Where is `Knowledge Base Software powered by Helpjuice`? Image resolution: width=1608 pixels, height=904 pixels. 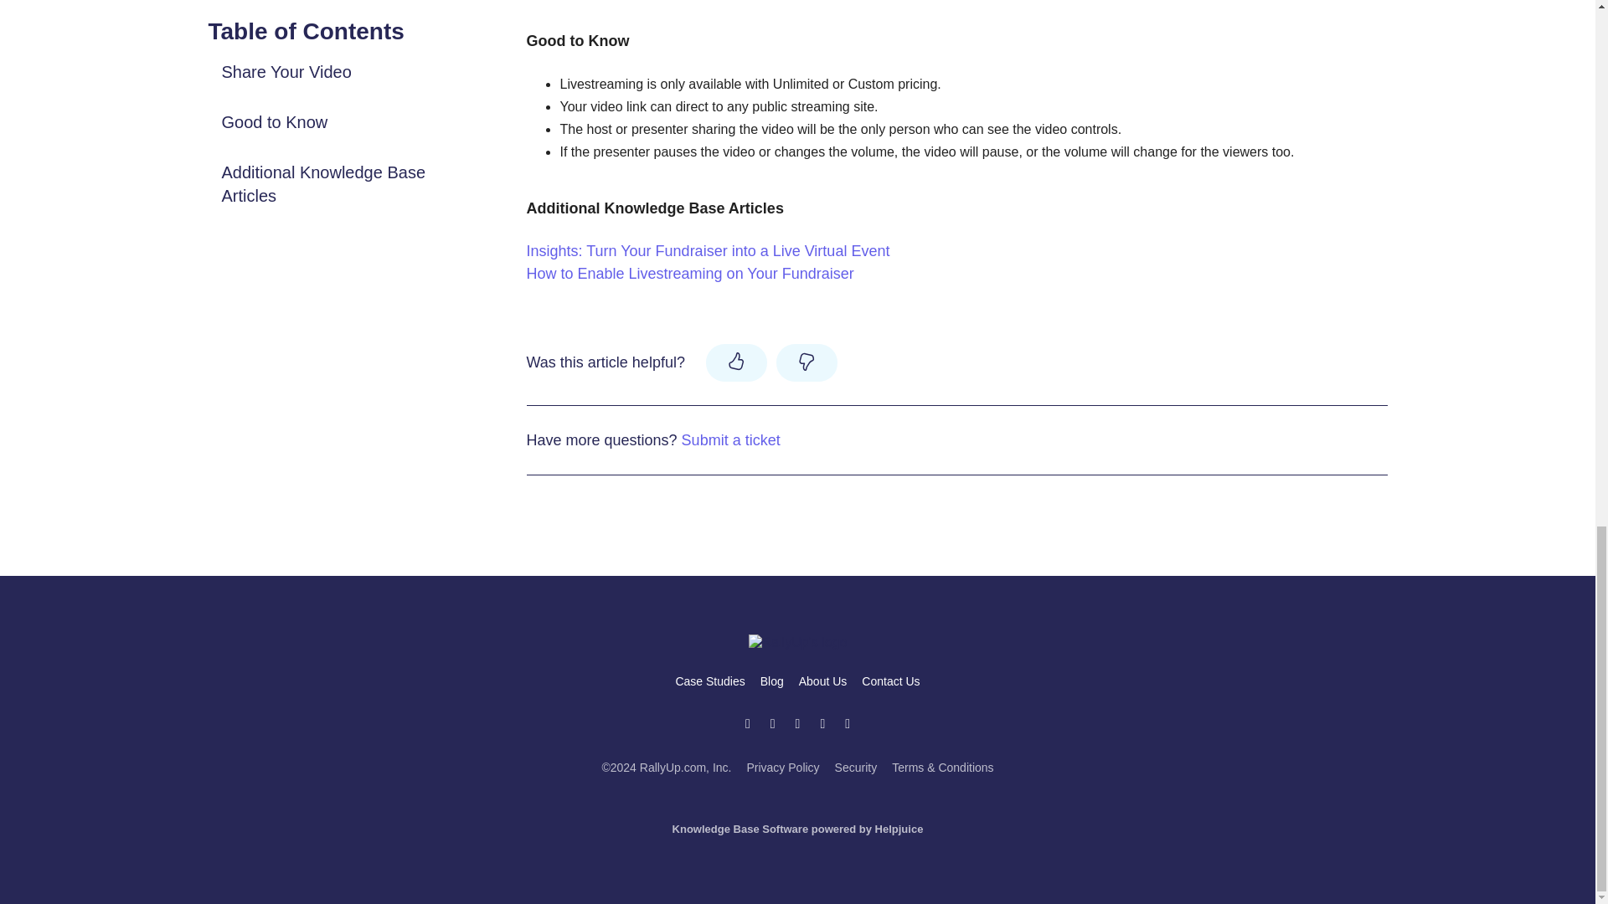
Knowledge Base Software powered by Helpjuice is located at coordinates (797, 829).